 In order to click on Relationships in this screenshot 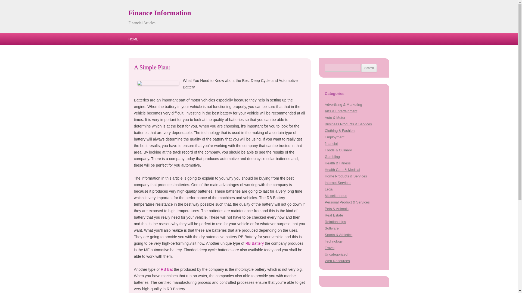, I will do `click(335, 222)`.